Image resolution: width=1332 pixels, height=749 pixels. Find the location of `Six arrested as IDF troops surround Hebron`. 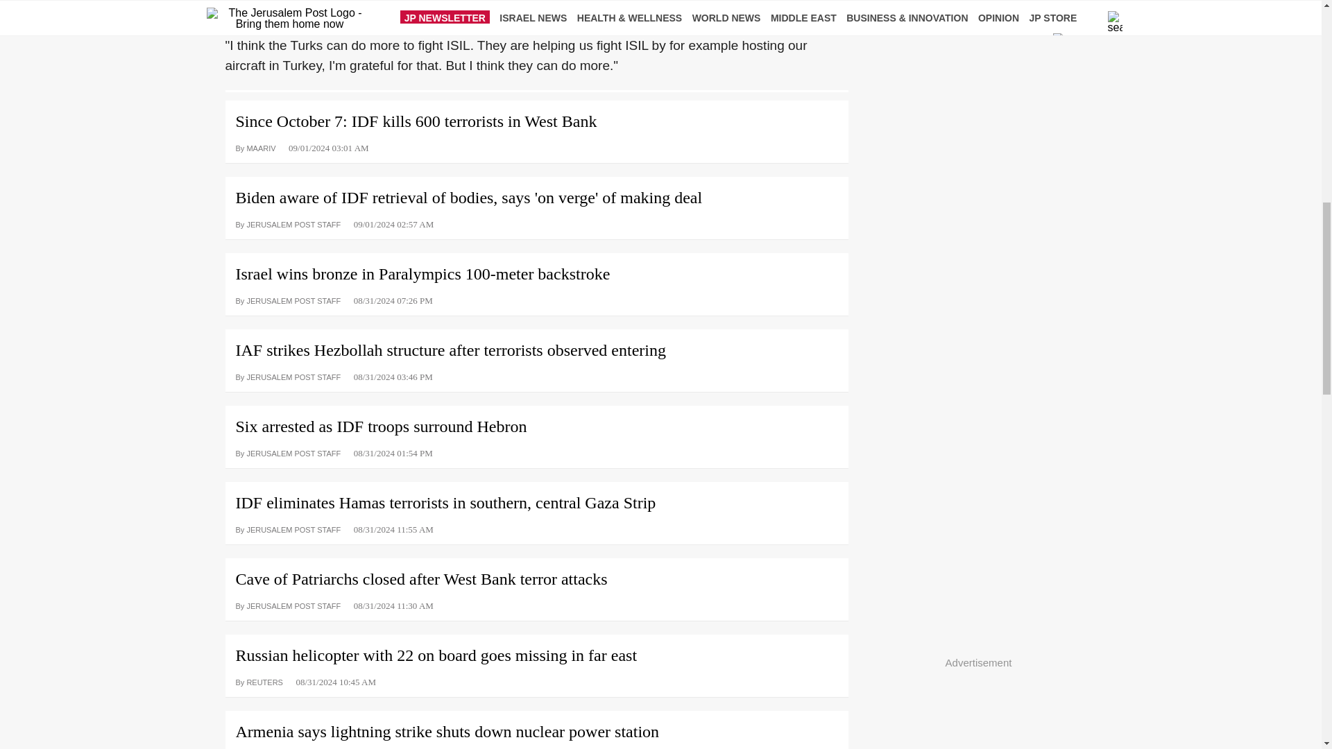

Six arrested as IDF troops surround Hebron is located at coordinates (536, 421).